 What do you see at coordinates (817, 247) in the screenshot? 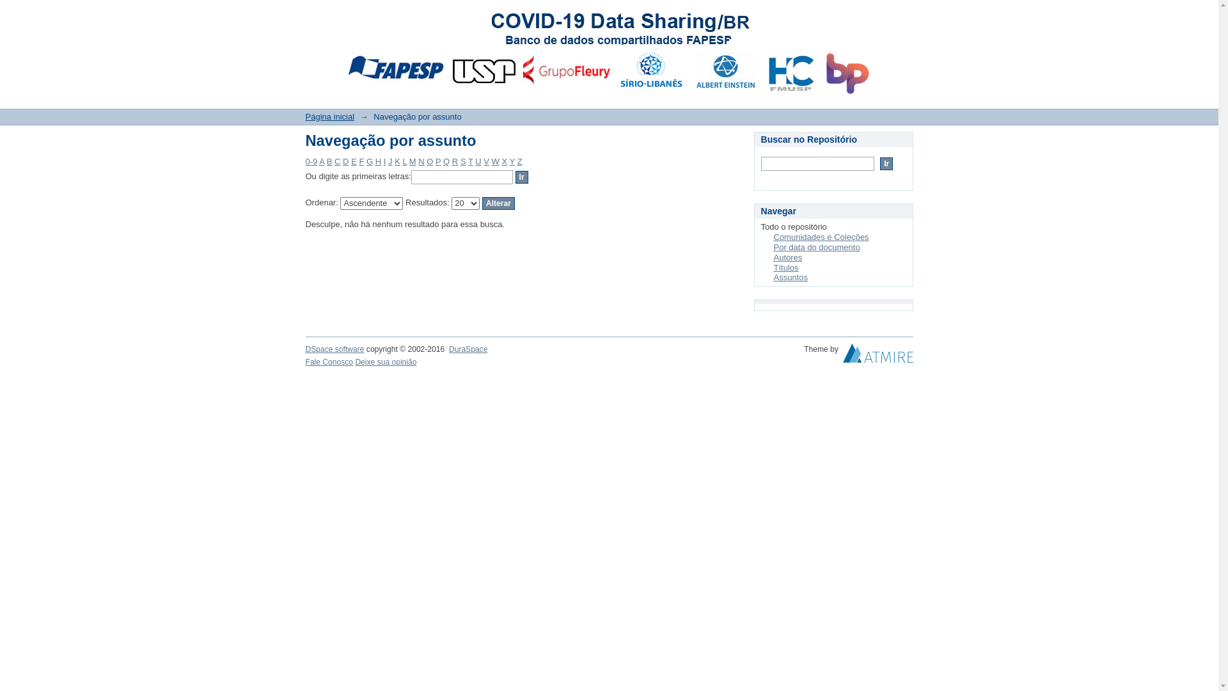
I see `Por data do documento` at bounding box center [817, 247].